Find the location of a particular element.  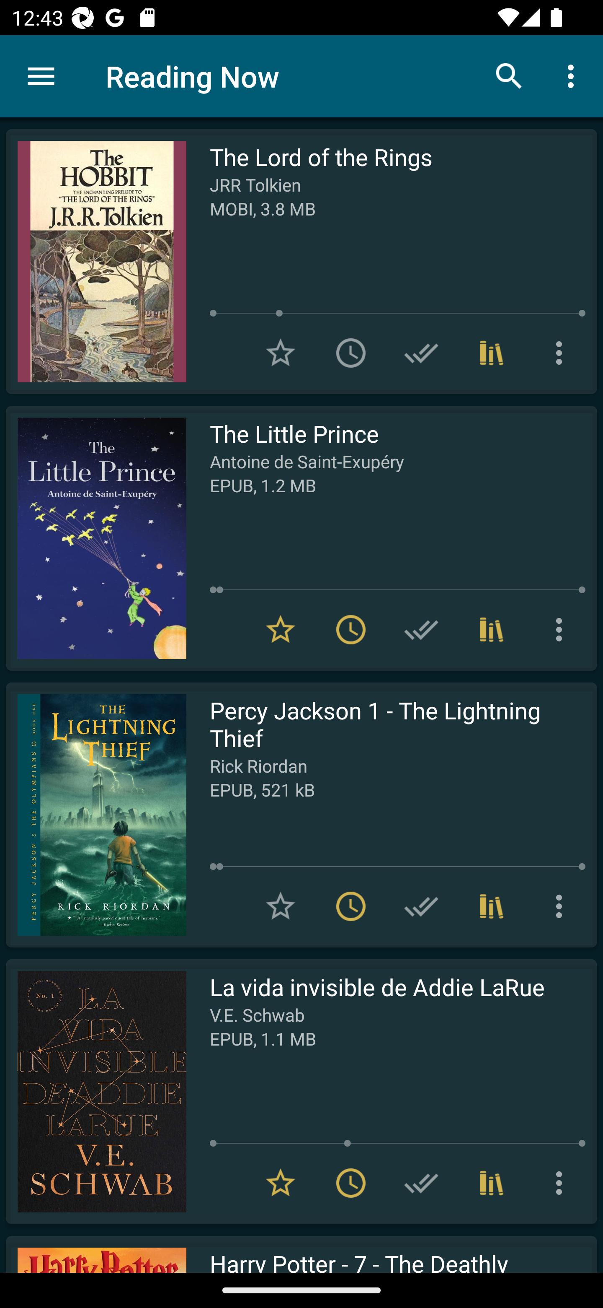

More options is located at coordinates (562, 1183).